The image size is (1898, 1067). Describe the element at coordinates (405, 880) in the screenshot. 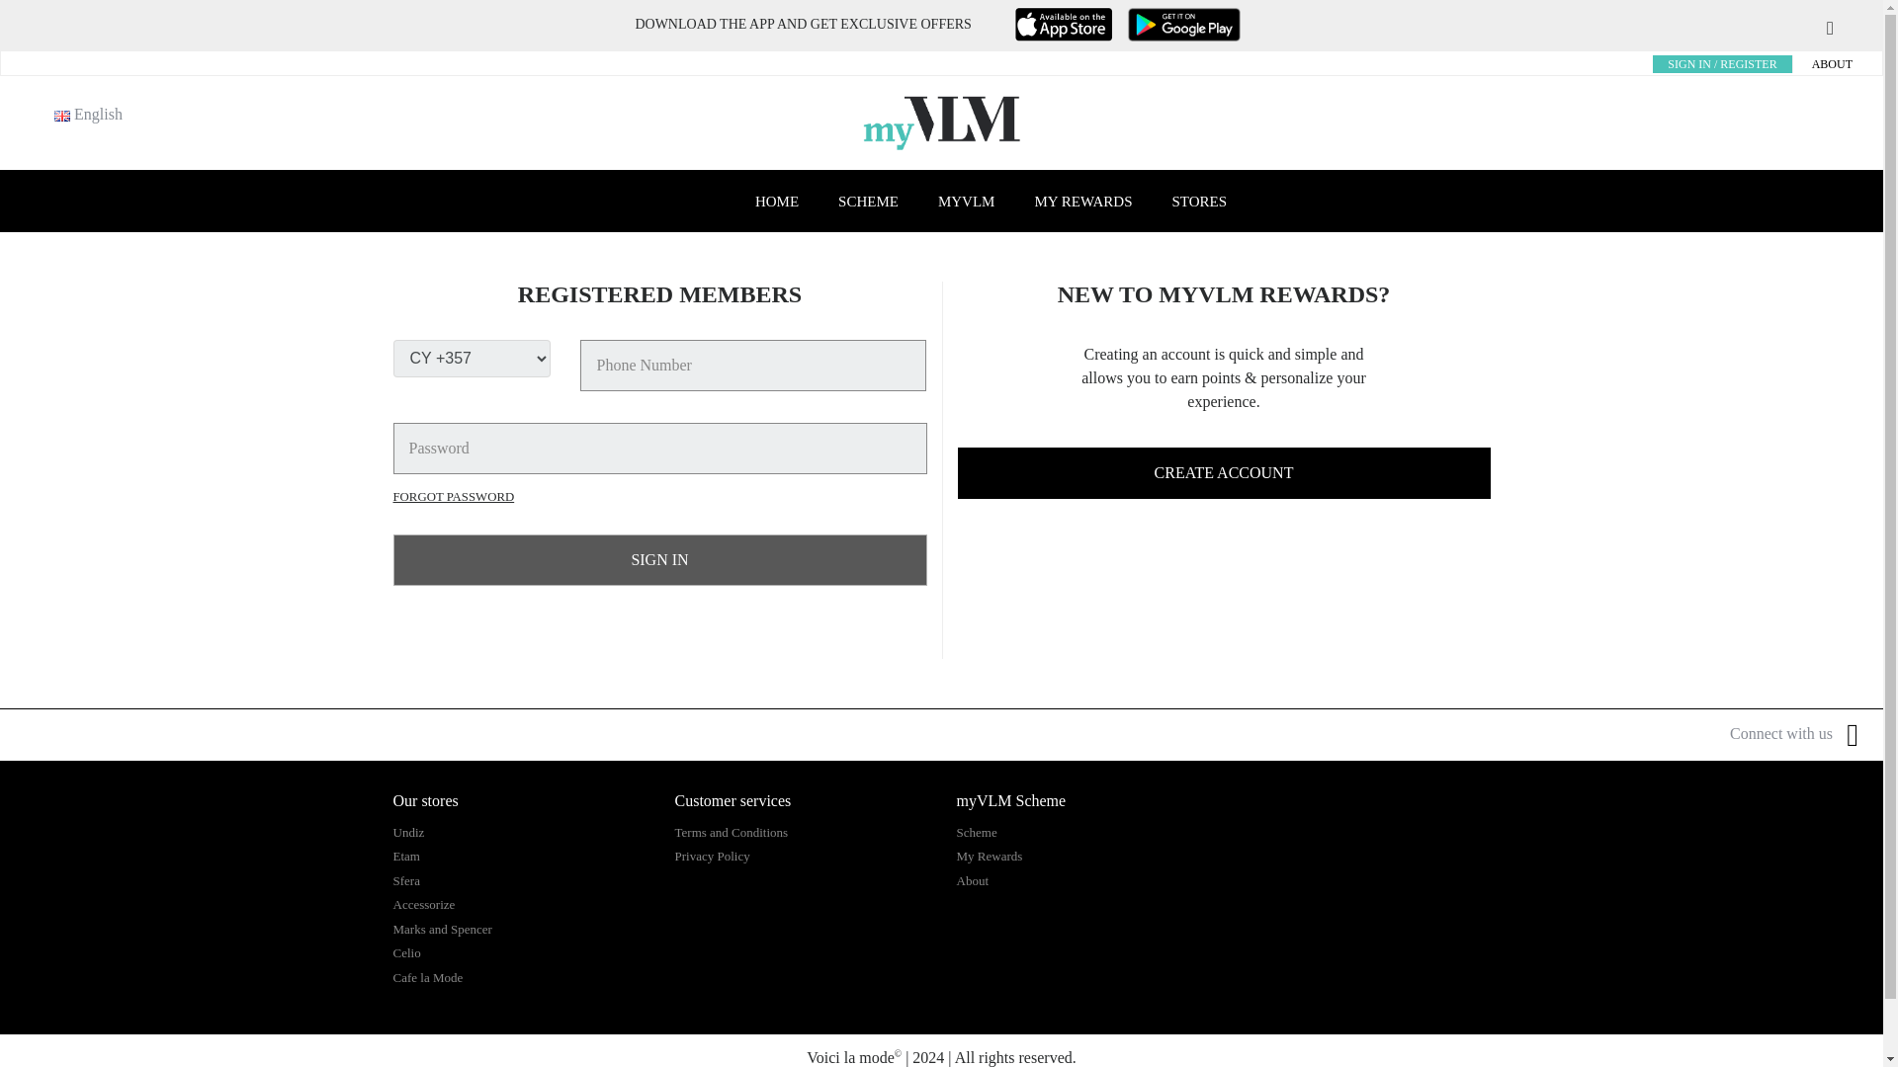

I see `Sfera` at that location.